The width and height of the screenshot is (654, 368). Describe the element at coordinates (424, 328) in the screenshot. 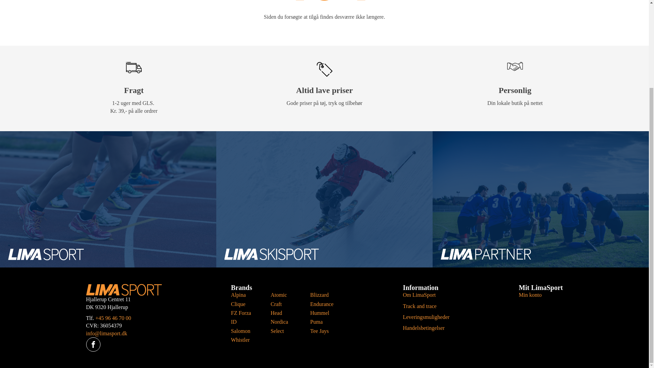

I see `Handelsbetingelser` at that location.